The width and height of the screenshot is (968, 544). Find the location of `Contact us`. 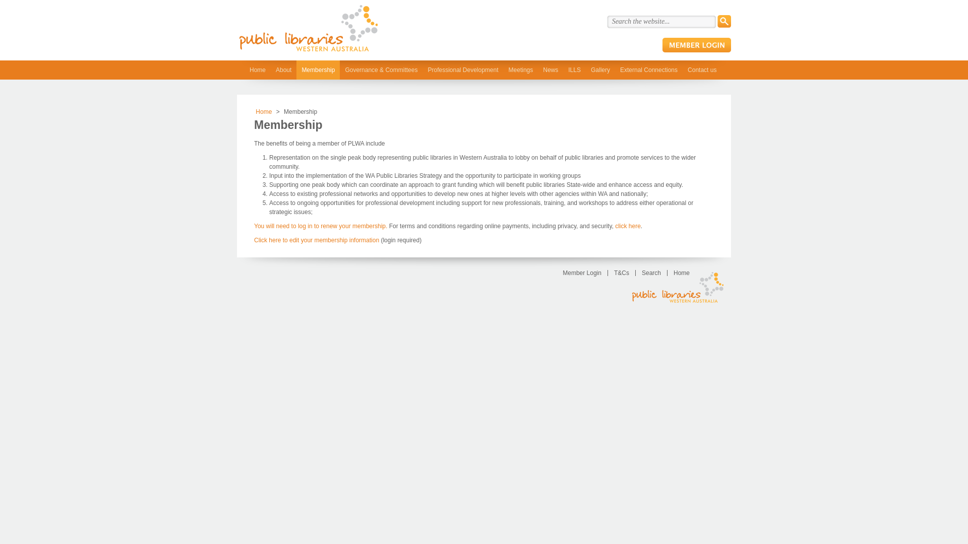

Contact us is located at coordinates (702, 70).